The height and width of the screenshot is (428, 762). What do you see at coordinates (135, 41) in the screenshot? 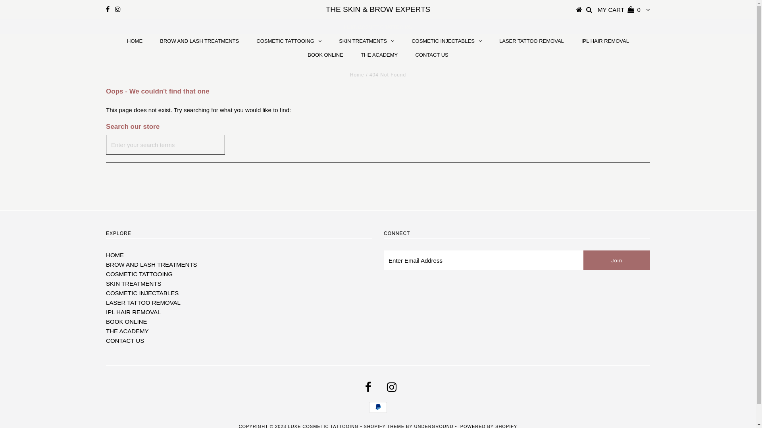
I see `HOME` at bounding box center [135, 41].